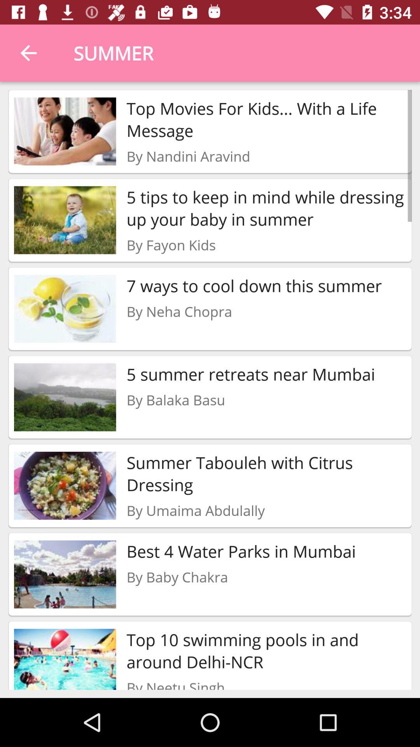 This screenshot has width=420, height=747. What do you see at coordinates (171, 245) in the screenshot?
I see `tap the by fayon kids item` at bounding box center [171, 245].